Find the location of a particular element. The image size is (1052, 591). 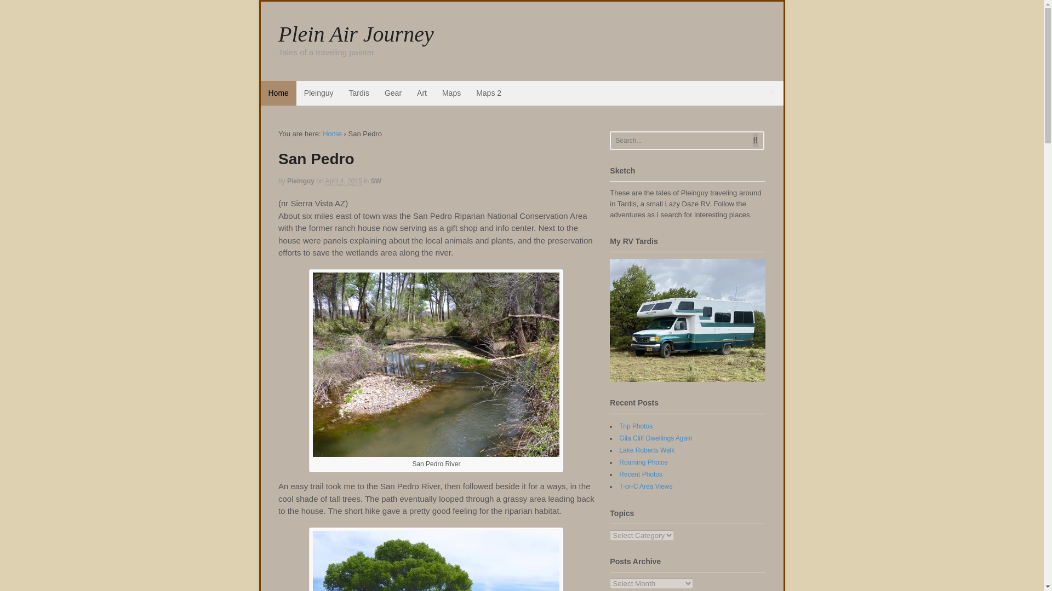

Art is located at coordinates (421, 93).